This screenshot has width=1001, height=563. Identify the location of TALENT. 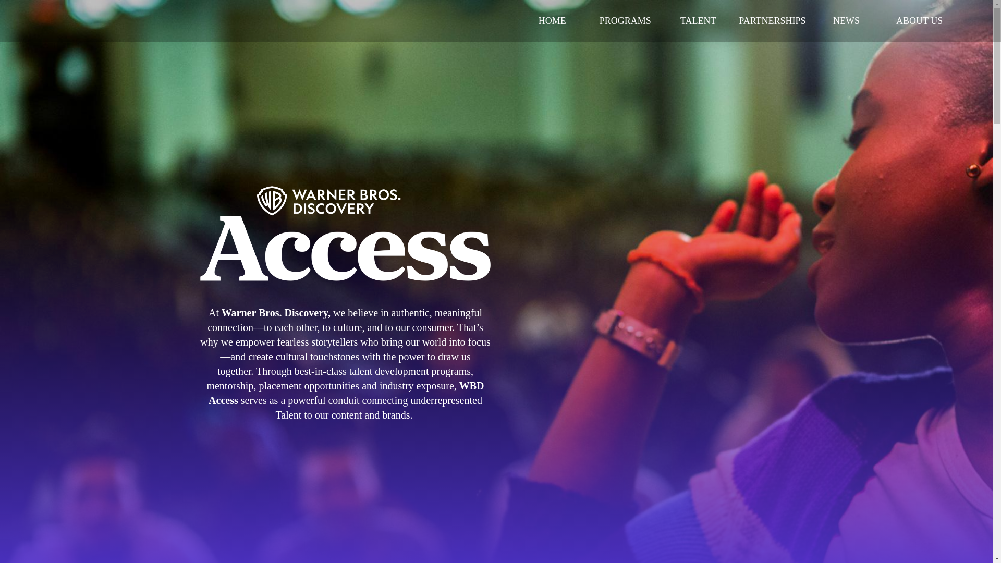
(698, 21).